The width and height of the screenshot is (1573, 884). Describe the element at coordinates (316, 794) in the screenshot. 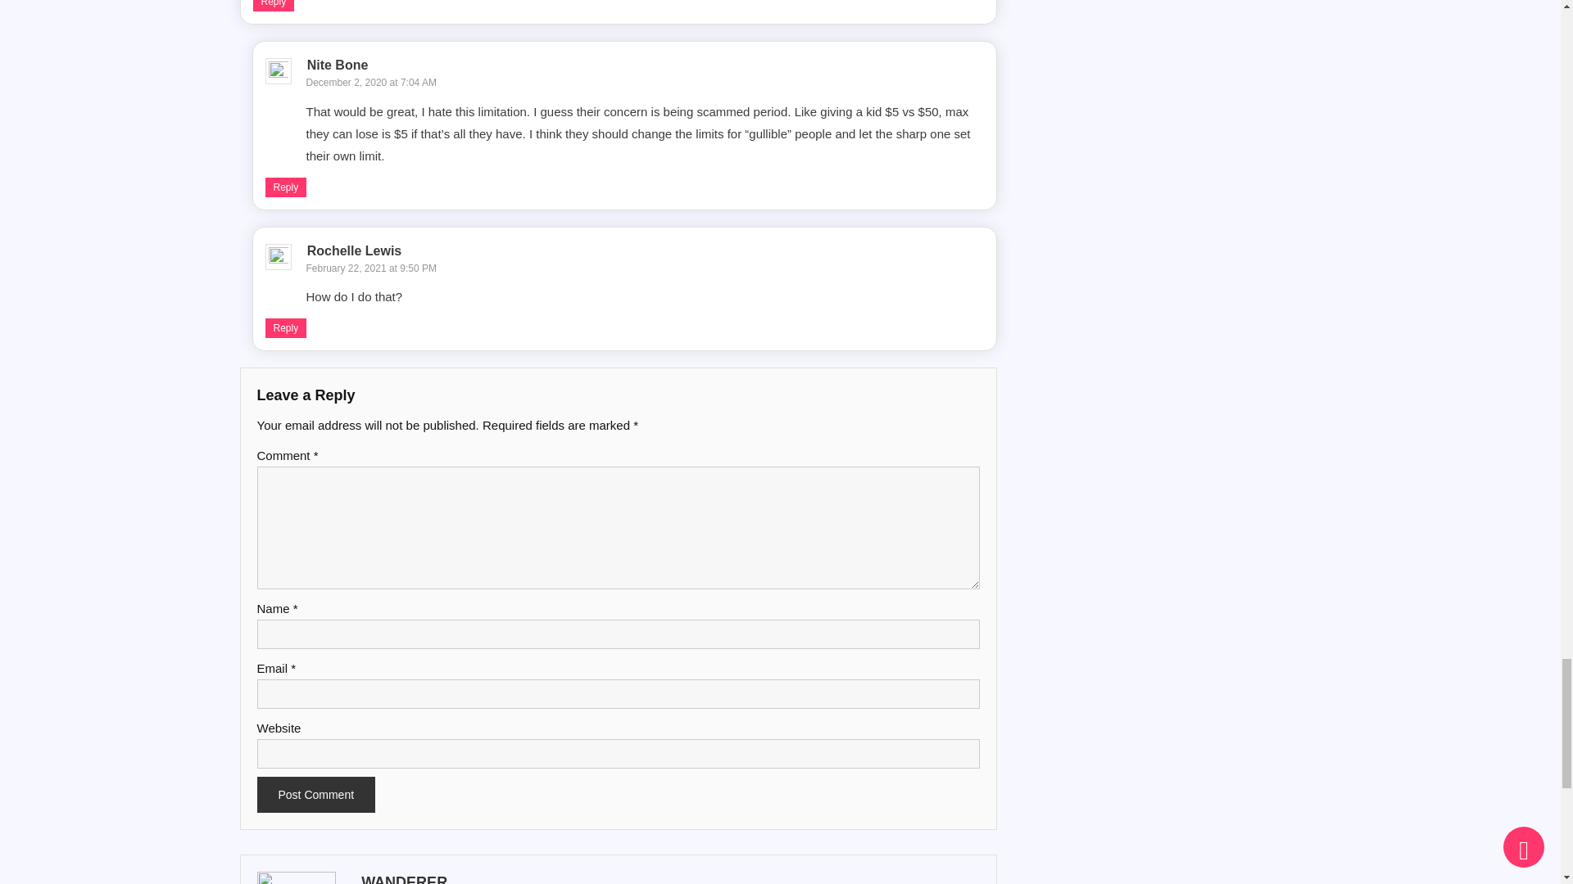

I see `Post Comment` at that location.